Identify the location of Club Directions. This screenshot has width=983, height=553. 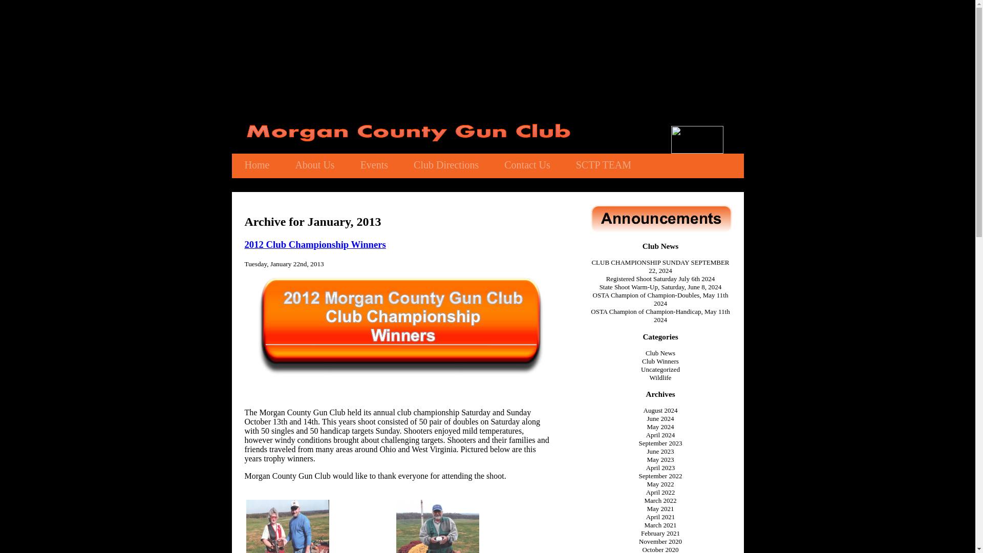
(446, 165).